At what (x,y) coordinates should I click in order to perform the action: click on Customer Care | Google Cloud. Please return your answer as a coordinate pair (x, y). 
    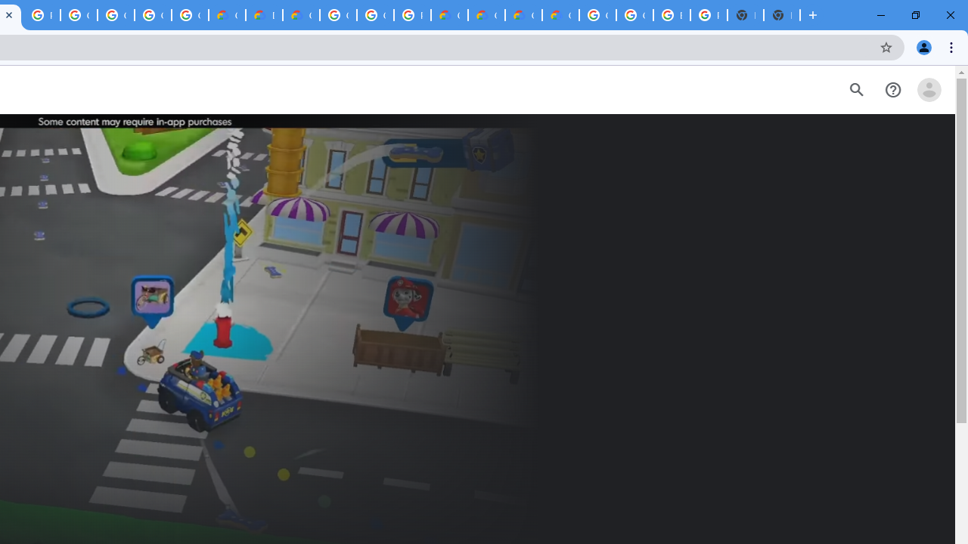
    Looking at the image, I should click on (227, 15).